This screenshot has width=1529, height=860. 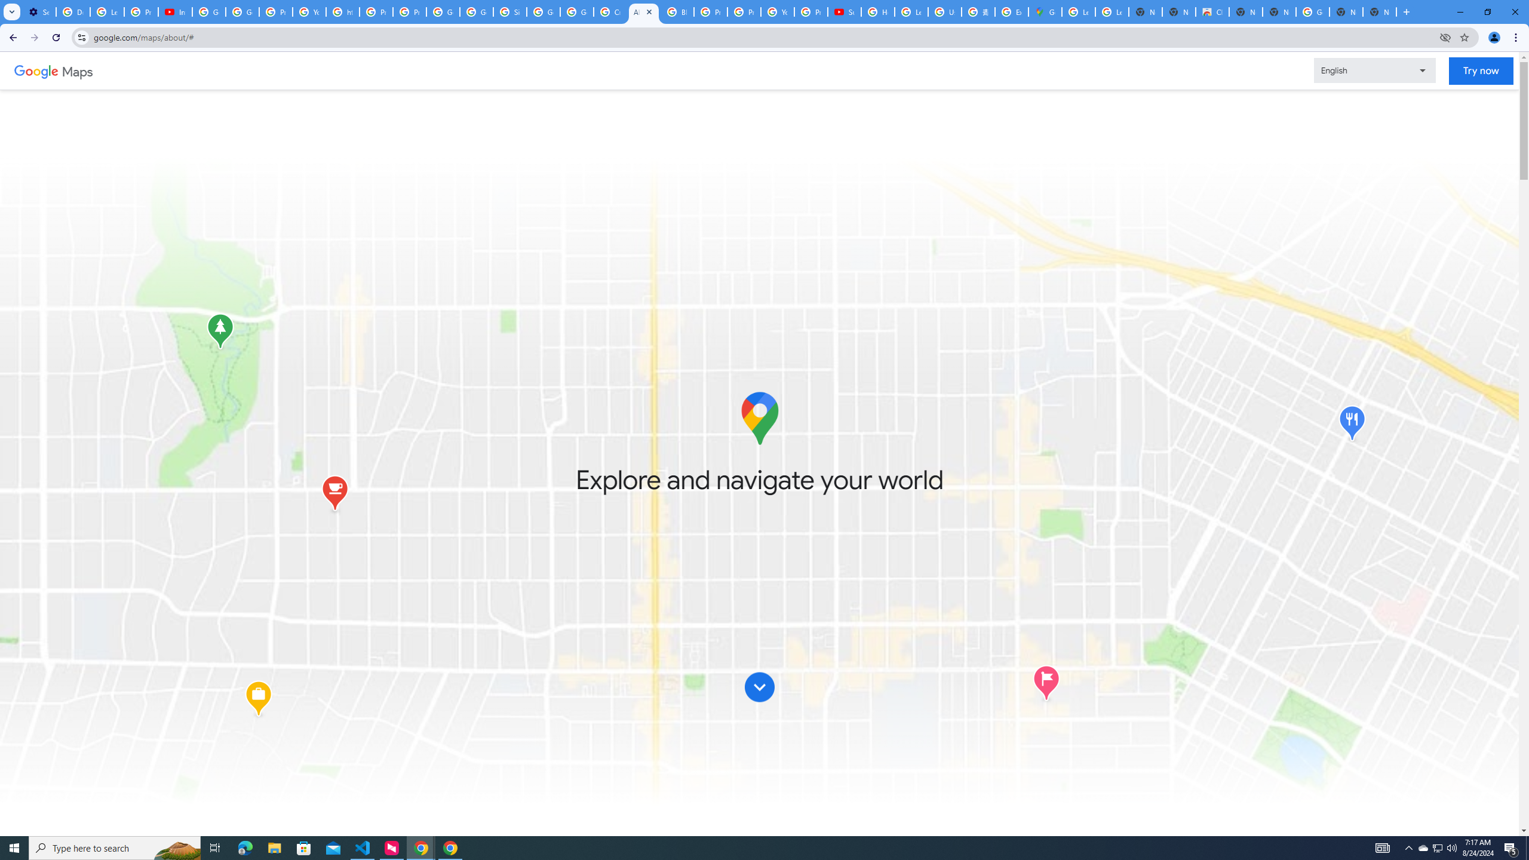 What do you see at coordinates (175, 12) in the screenshot?
I see `Introduction | Google Privacy Policy - YouTube` at bounding box center [175, 12].